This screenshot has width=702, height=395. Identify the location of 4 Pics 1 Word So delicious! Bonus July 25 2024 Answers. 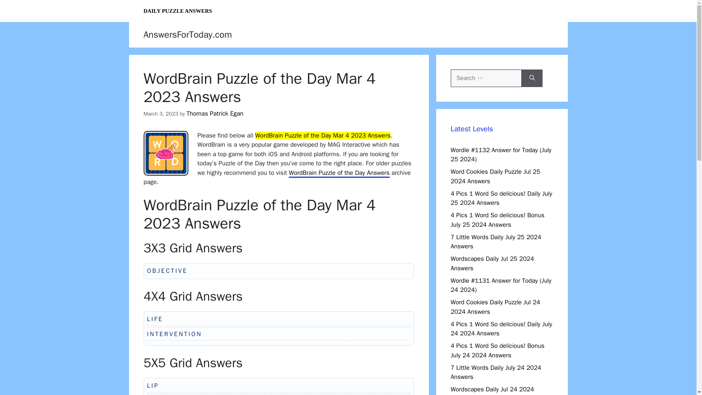
(497, 220).